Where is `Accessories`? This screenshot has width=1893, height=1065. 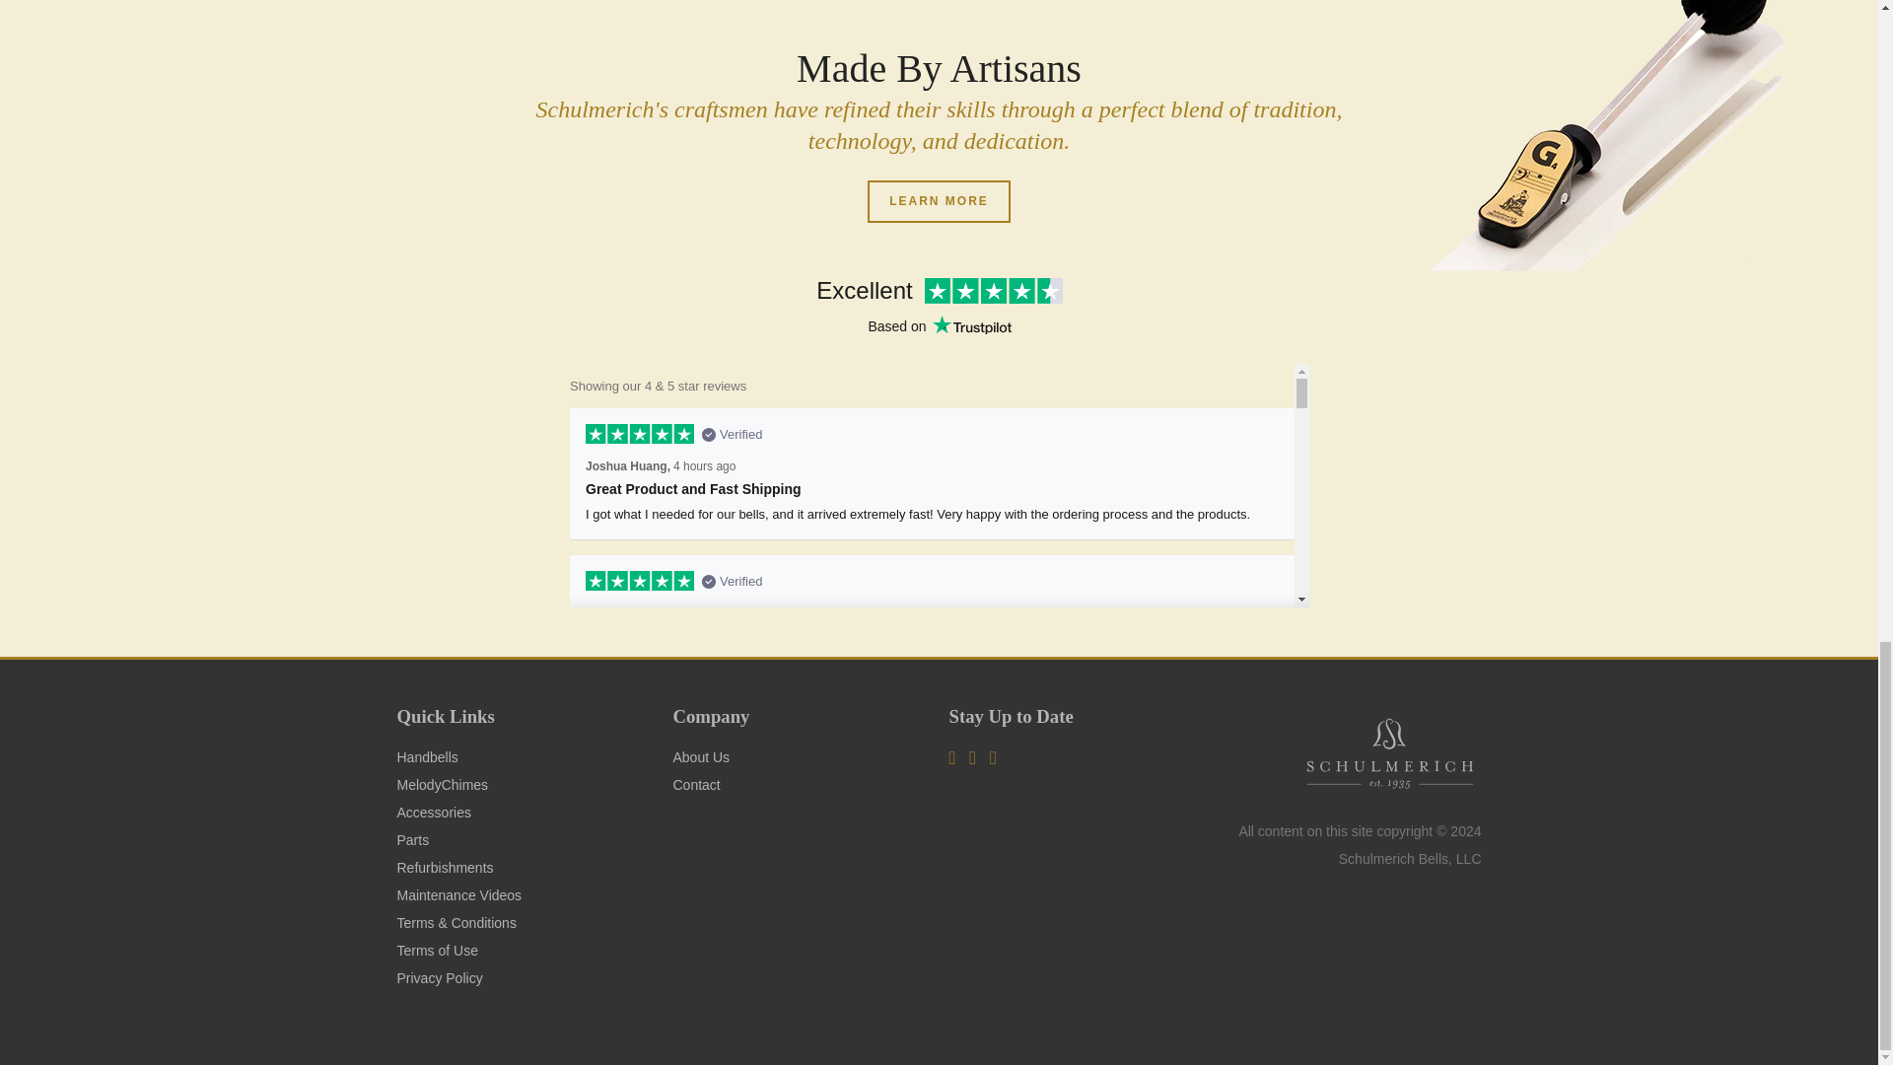 Accessories is located at coordinates (432, 813).